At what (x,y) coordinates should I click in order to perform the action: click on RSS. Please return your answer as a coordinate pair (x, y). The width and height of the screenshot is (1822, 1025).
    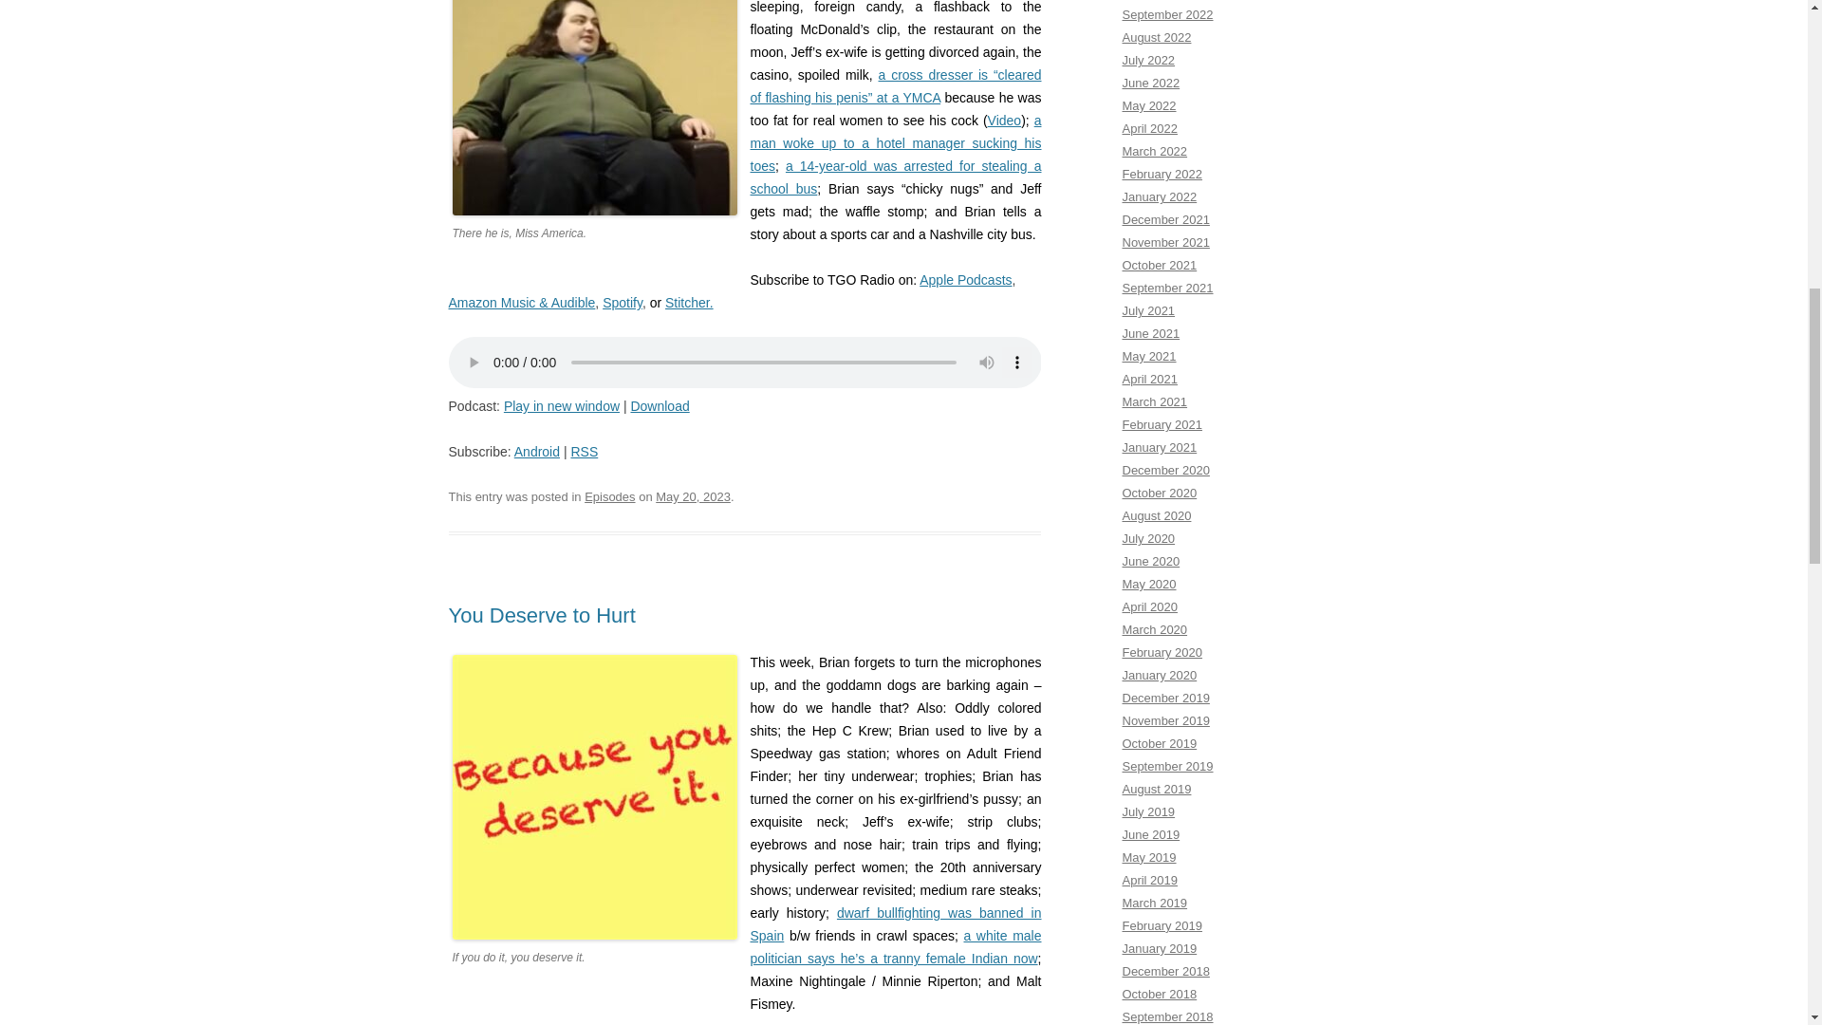
    Looking at the image, I should click on (583, 451).